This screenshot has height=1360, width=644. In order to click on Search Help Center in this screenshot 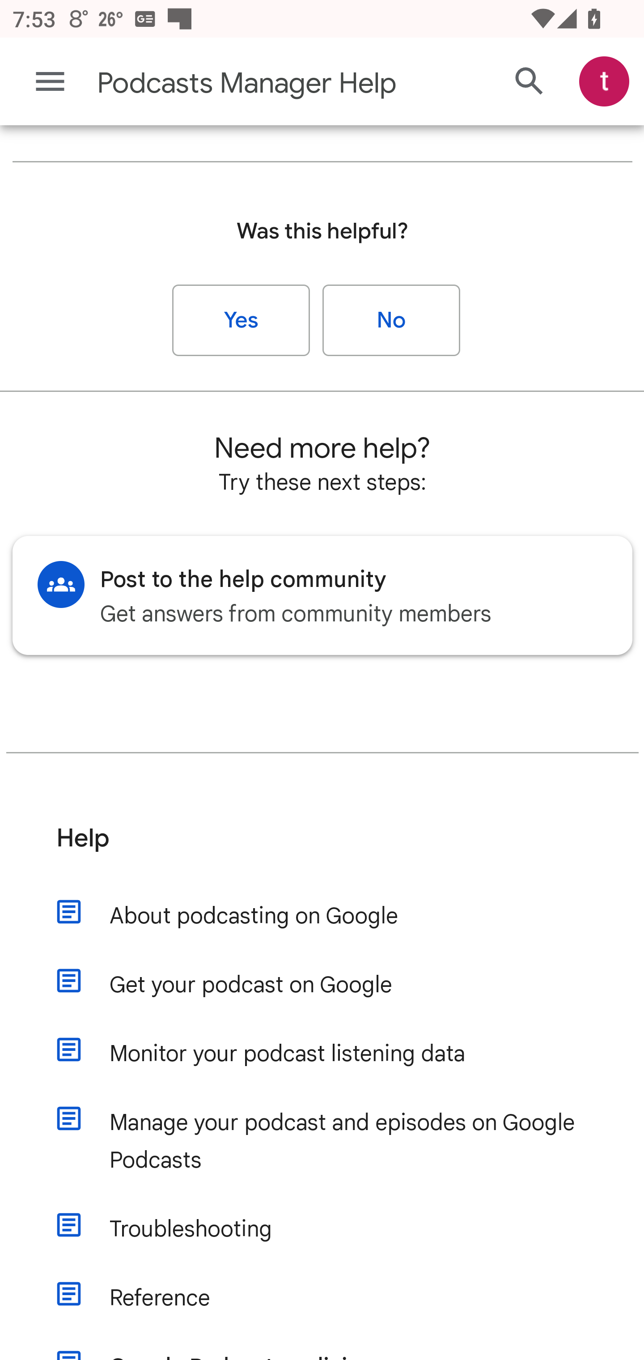, I will do `click(530, 82)`.